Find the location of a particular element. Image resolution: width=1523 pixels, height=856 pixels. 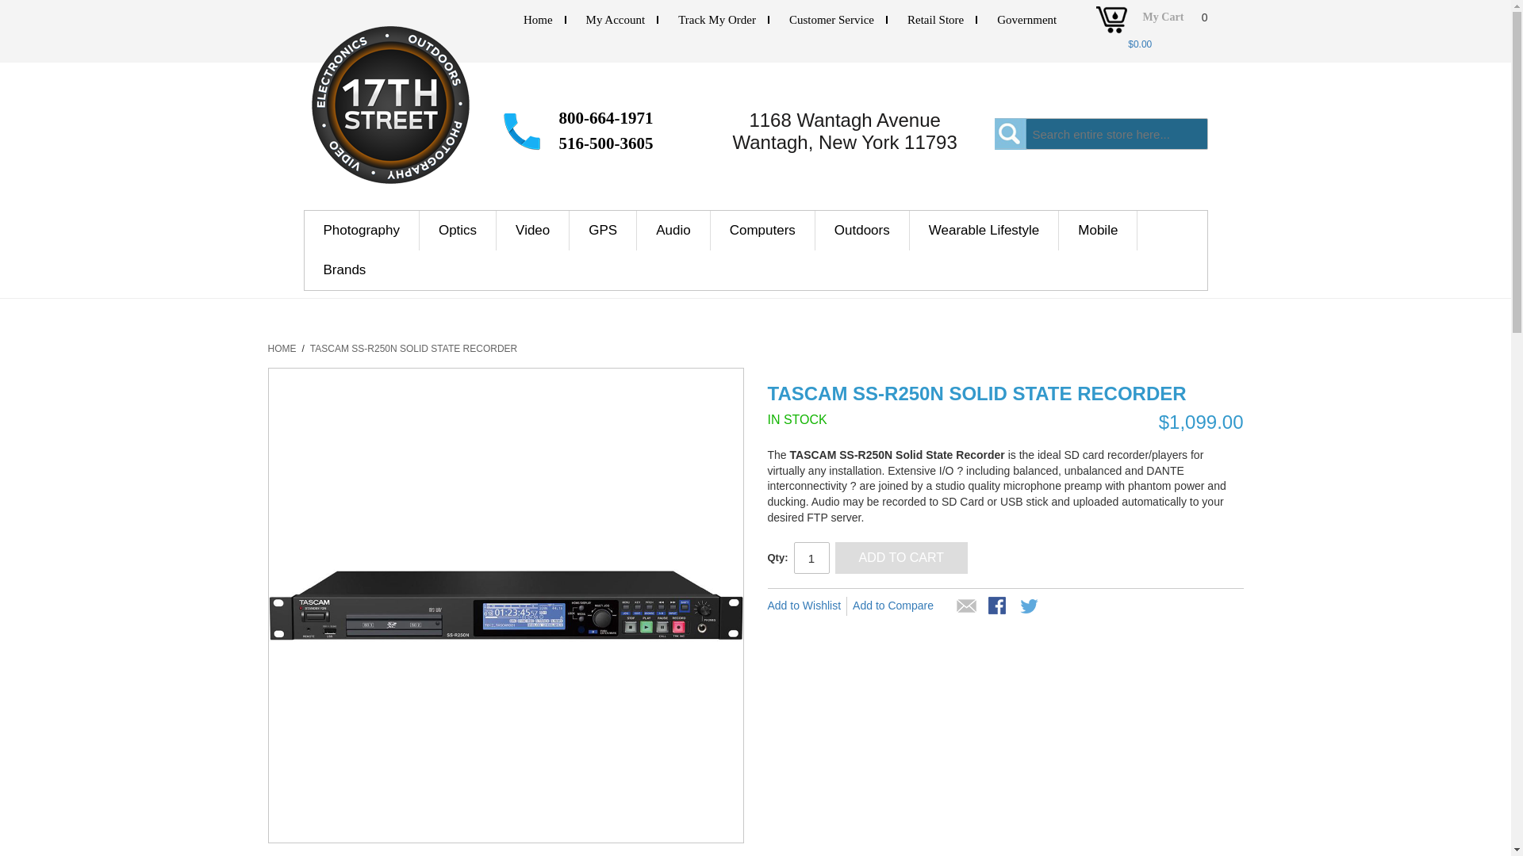

Share on Twitter is located at coordinates (1030, 606).